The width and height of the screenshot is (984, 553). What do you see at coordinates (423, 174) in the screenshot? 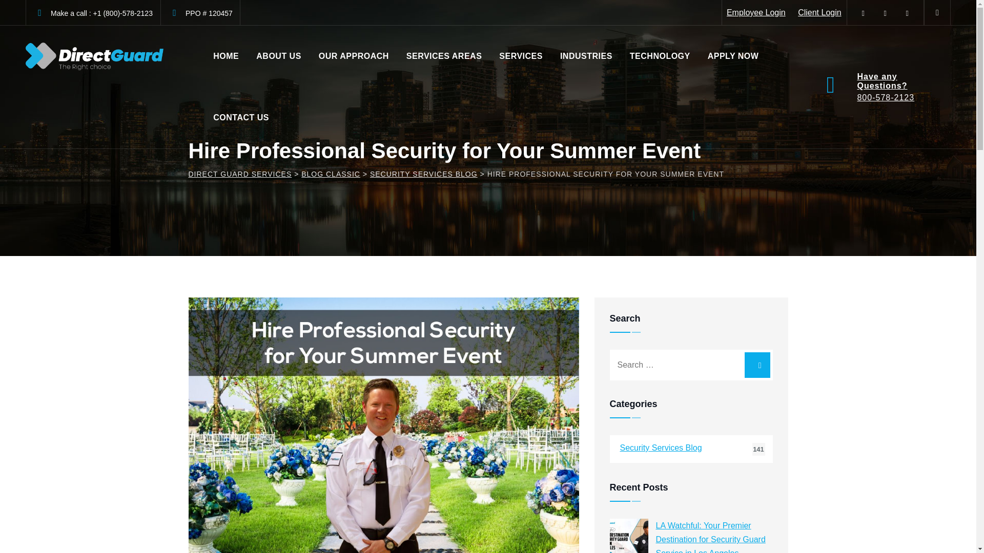
I see `Go to the Security Services Blog Category archives.` at bounding box center [423, 174].